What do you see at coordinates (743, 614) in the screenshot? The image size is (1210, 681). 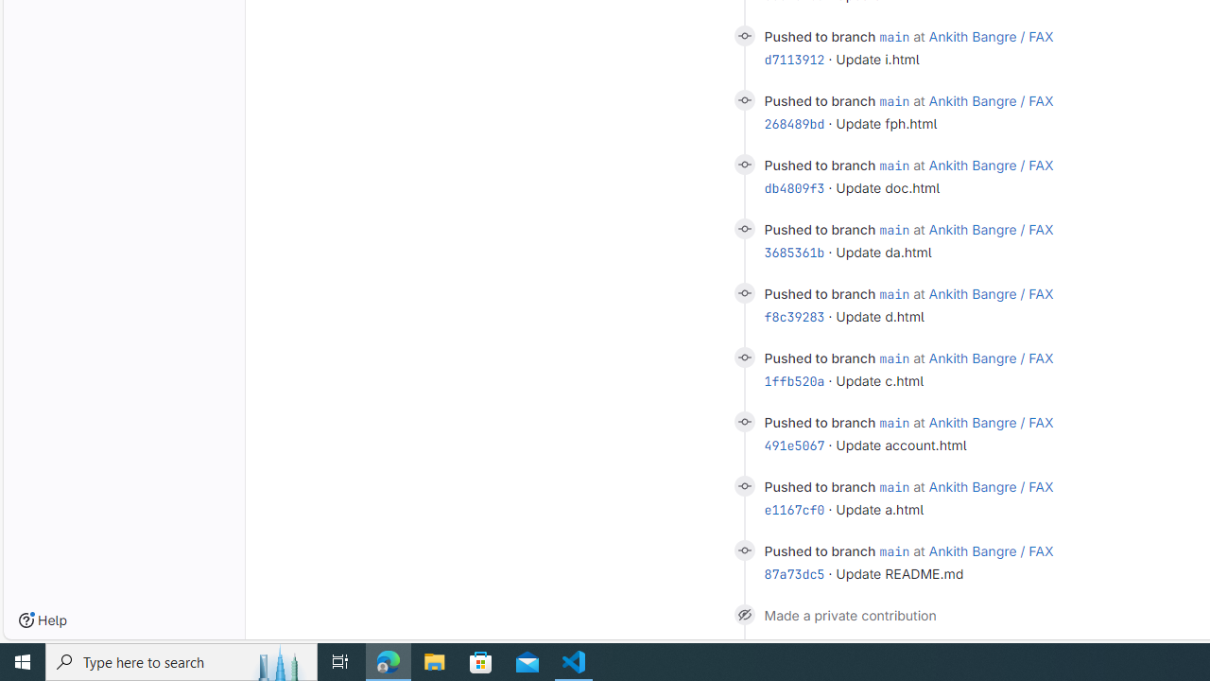 I see `Class: s14 icon` at bounding box center [743, 614].